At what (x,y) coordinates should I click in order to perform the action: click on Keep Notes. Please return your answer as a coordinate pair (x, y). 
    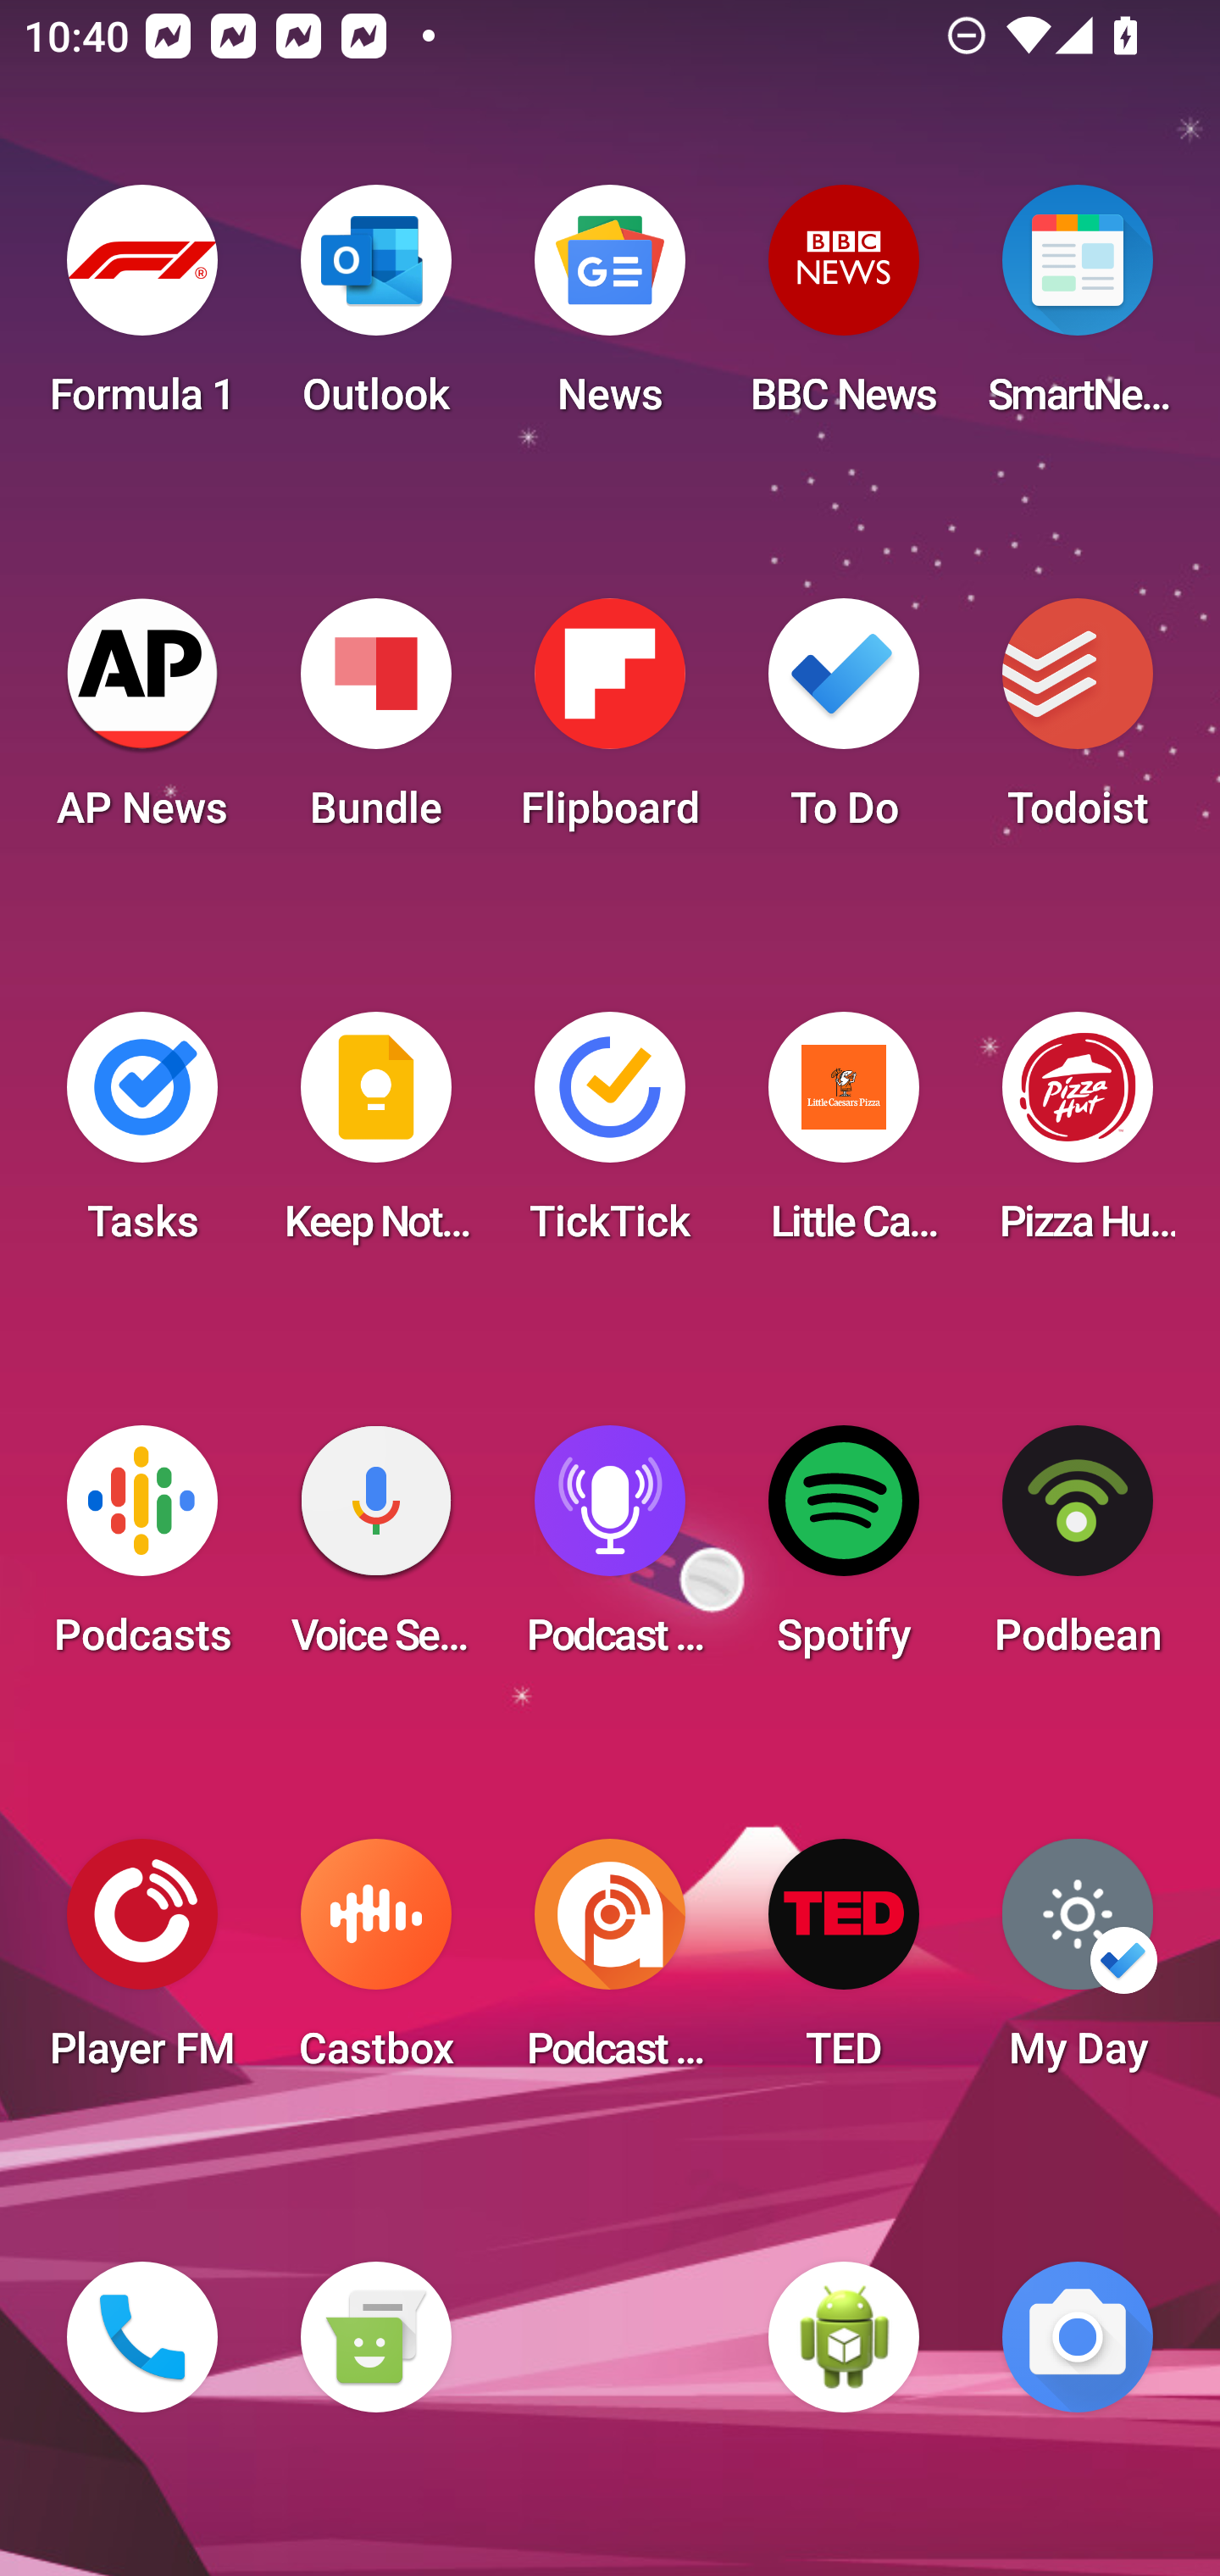
    Looking at the image, I should click on (375, 1137).